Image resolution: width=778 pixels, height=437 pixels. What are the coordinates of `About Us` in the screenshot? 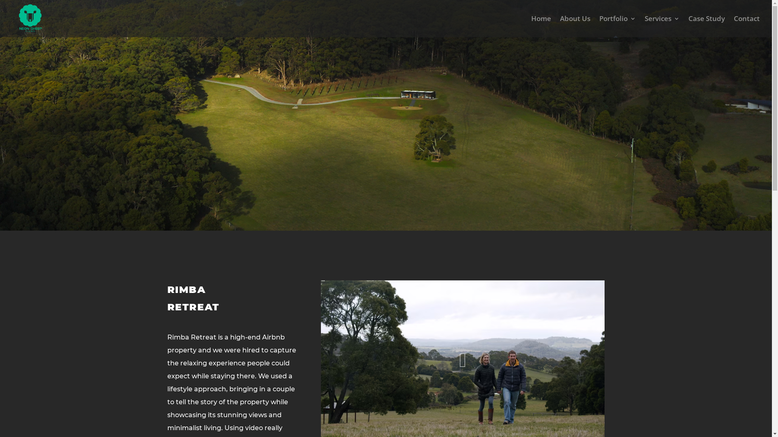 It's located at (575, 26).